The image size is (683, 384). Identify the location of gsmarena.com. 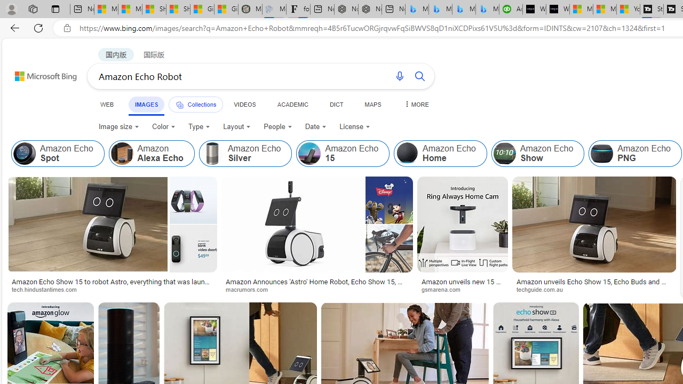
(462, 289).